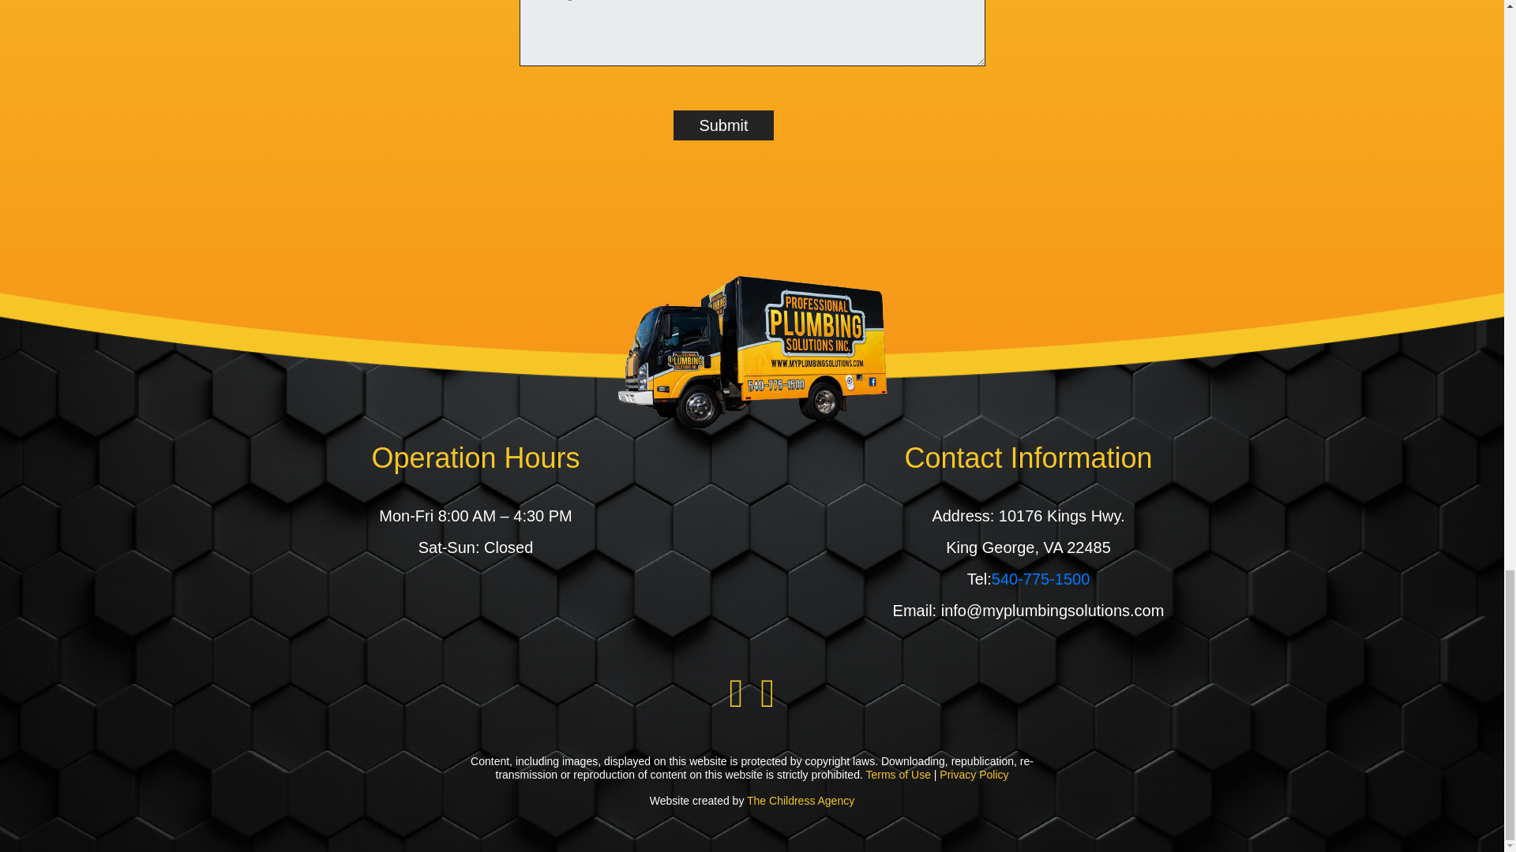 The image size is (1516, 852). Describe the element at coordinates (898, 775) in the screenshot. I see `Terms of Use` at that location.